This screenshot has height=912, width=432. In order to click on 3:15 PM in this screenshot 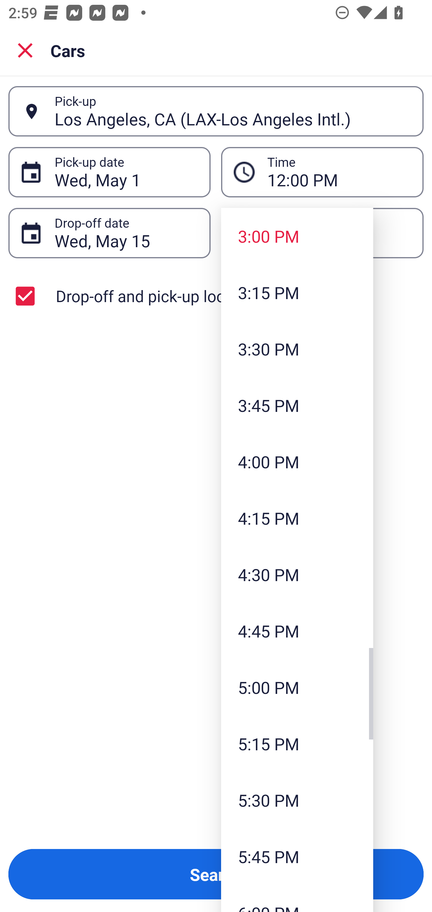, I will do `click(297, 293)`.